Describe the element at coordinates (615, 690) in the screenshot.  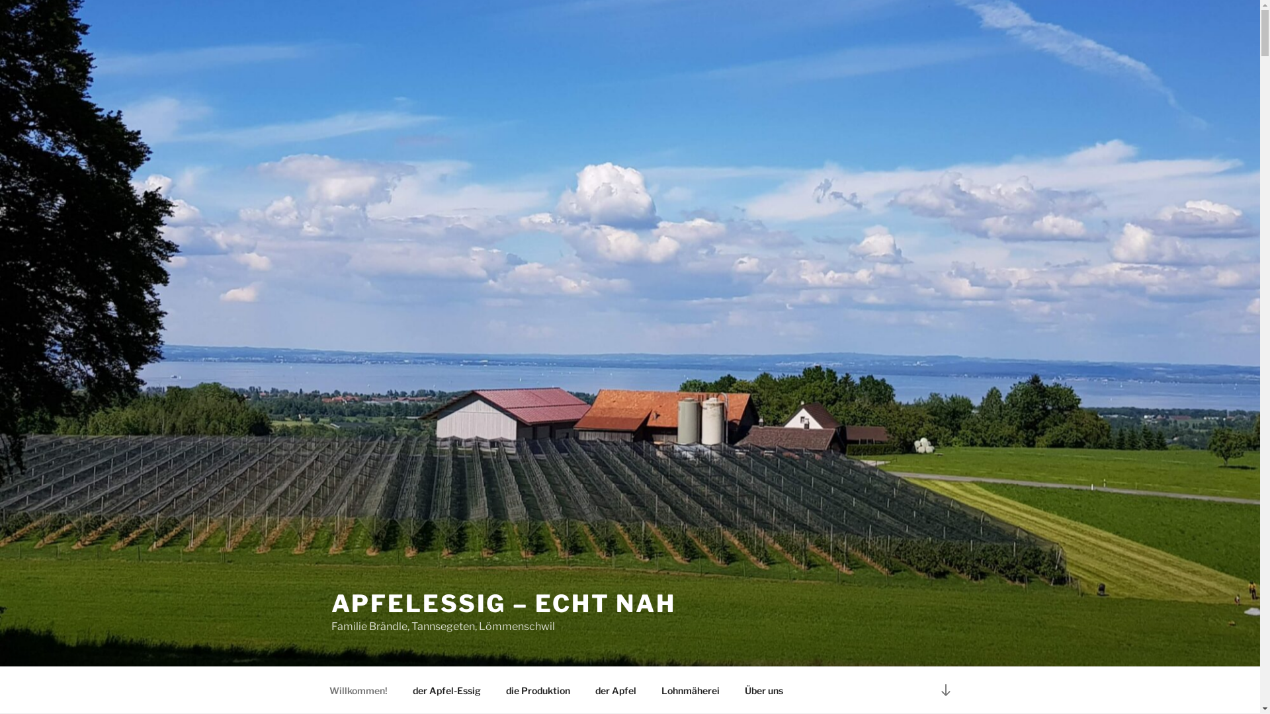
I see `der Apfel` at that location.